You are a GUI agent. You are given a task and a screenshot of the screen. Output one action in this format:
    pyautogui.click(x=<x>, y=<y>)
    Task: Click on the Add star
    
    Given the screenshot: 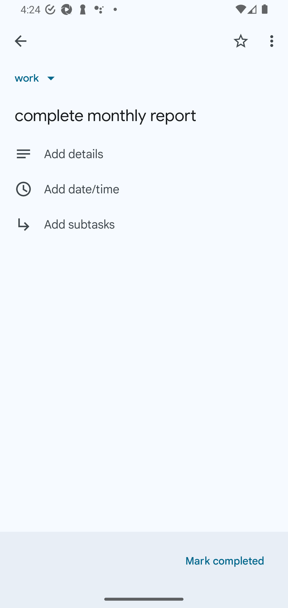 What is the action you would take?
    pyautogui.click(x=241, y=41)
    